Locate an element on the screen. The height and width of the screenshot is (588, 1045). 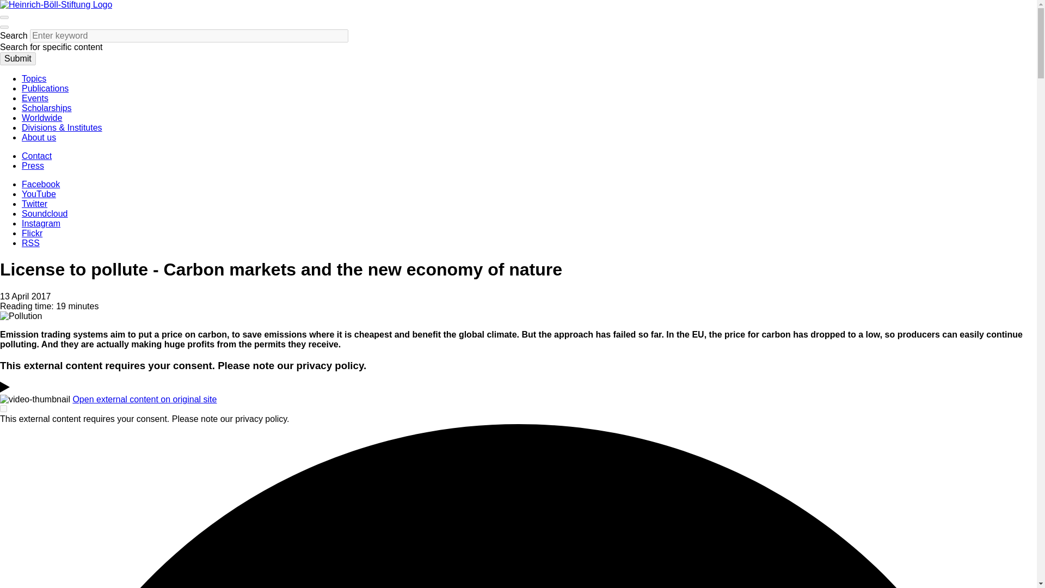
YouTube is located at coordinates (39, 194).